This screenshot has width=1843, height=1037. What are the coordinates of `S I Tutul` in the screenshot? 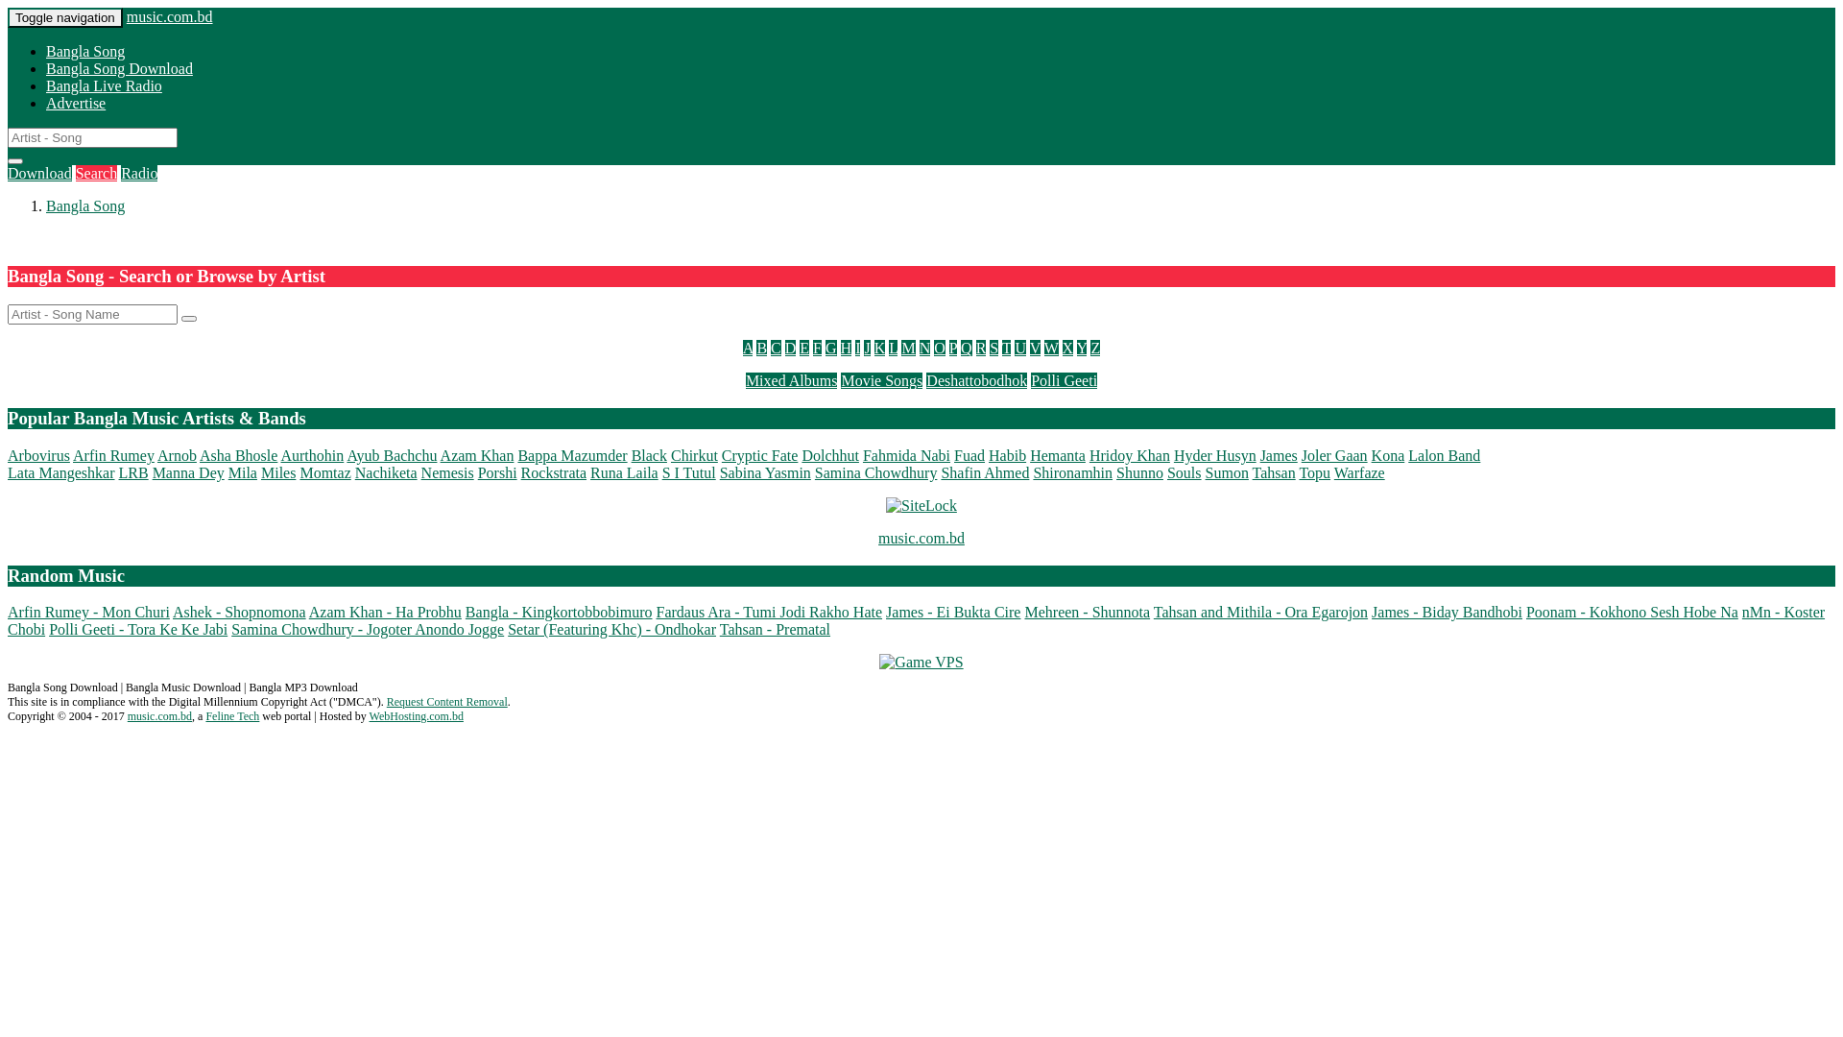 It's located at (689, 472).